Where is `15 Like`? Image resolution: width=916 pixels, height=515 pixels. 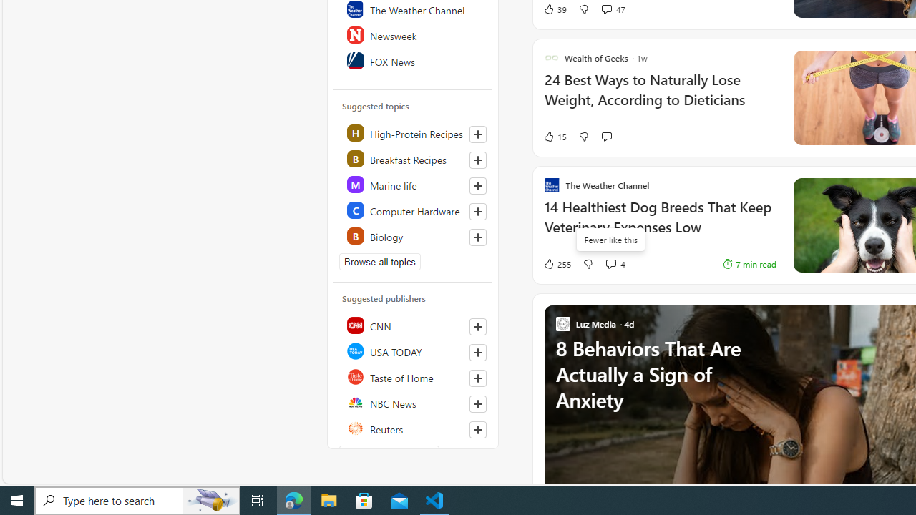
15 Like is located at coordinates (555, 137).